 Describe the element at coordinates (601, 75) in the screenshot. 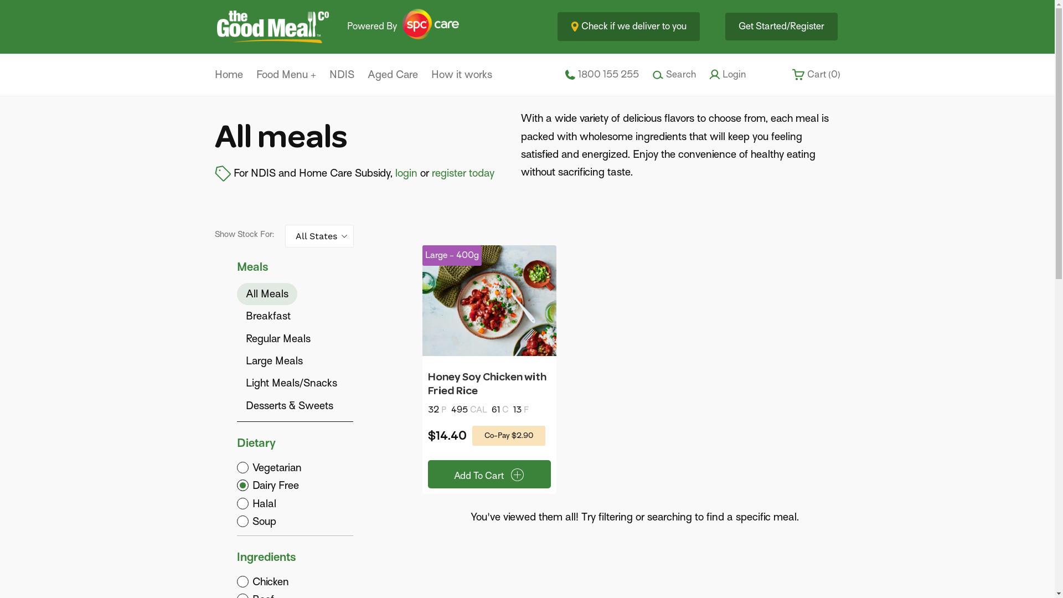

I see `1800 155 255` at that location.